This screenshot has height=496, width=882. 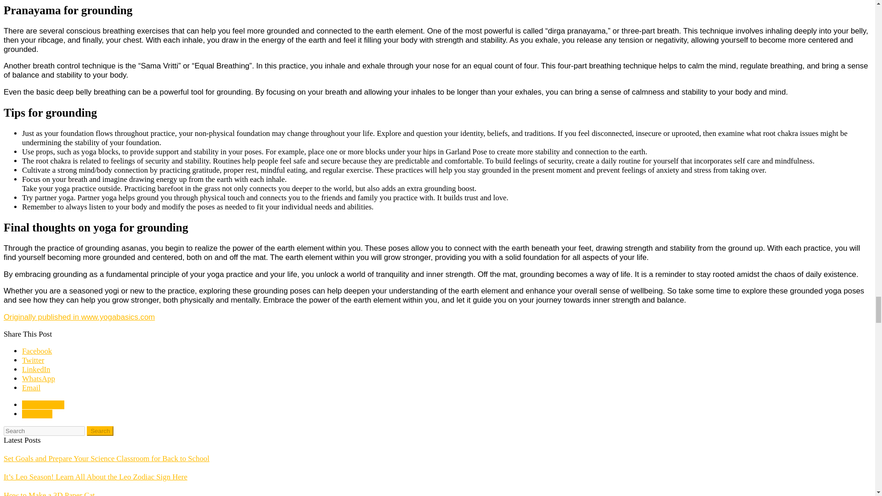 What do you see at coordinates (39, 378) in the screenshot?
I see `WhatsApp` at bounding box center [39, 378].